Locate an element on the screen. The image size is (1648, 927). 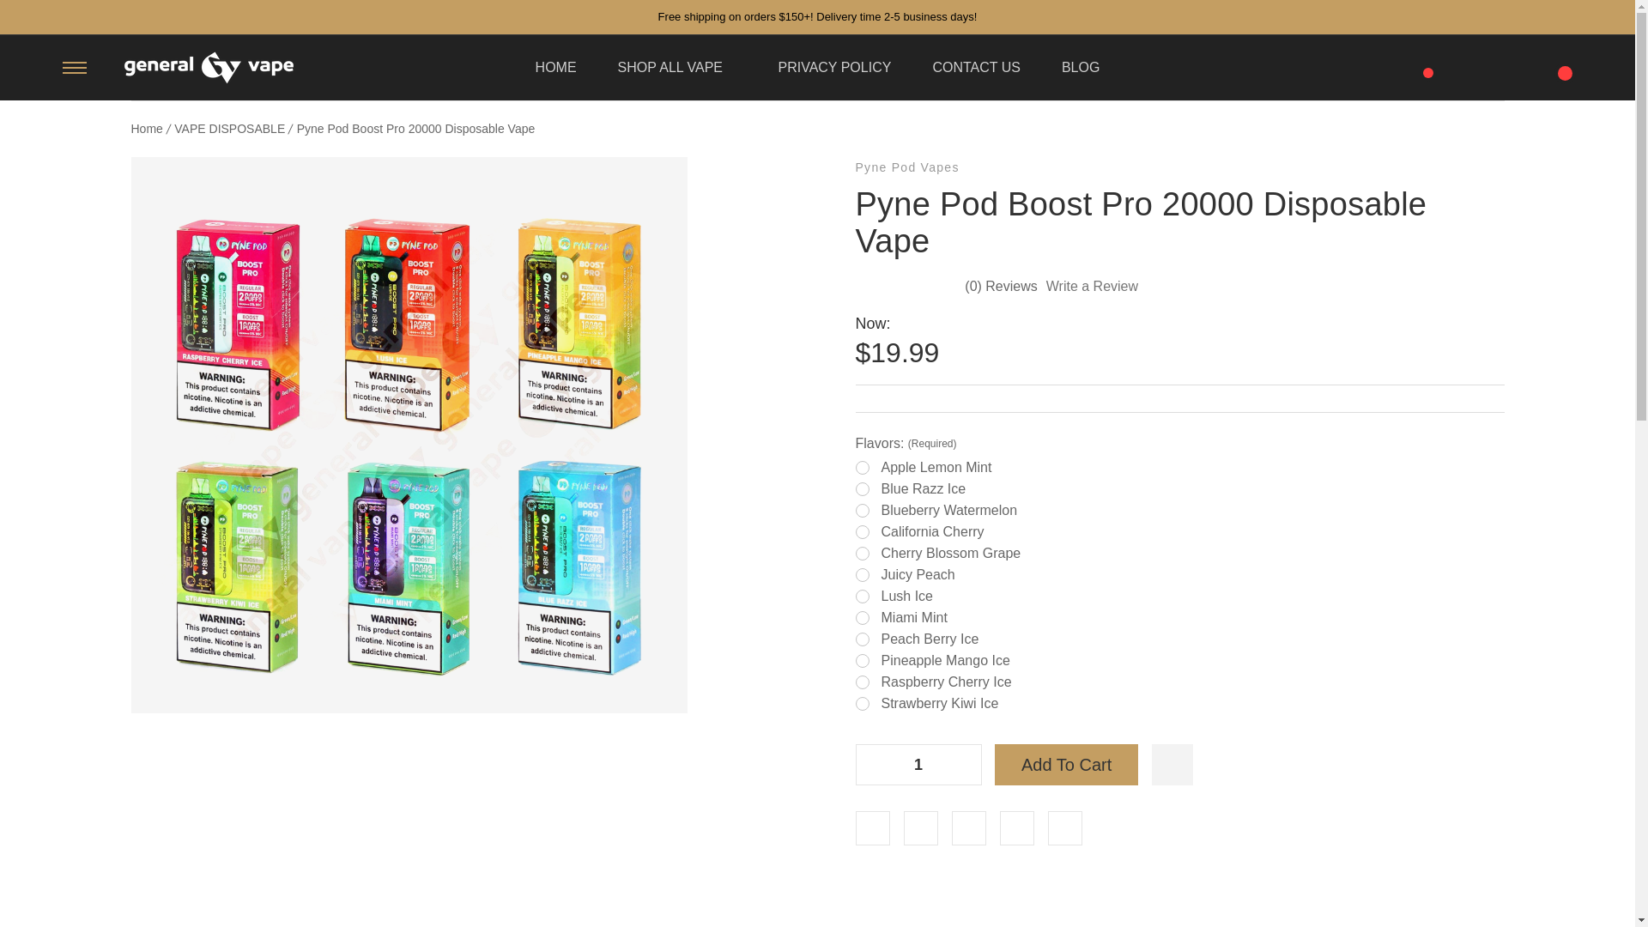
Facebook is located at coordinates (872, 827).